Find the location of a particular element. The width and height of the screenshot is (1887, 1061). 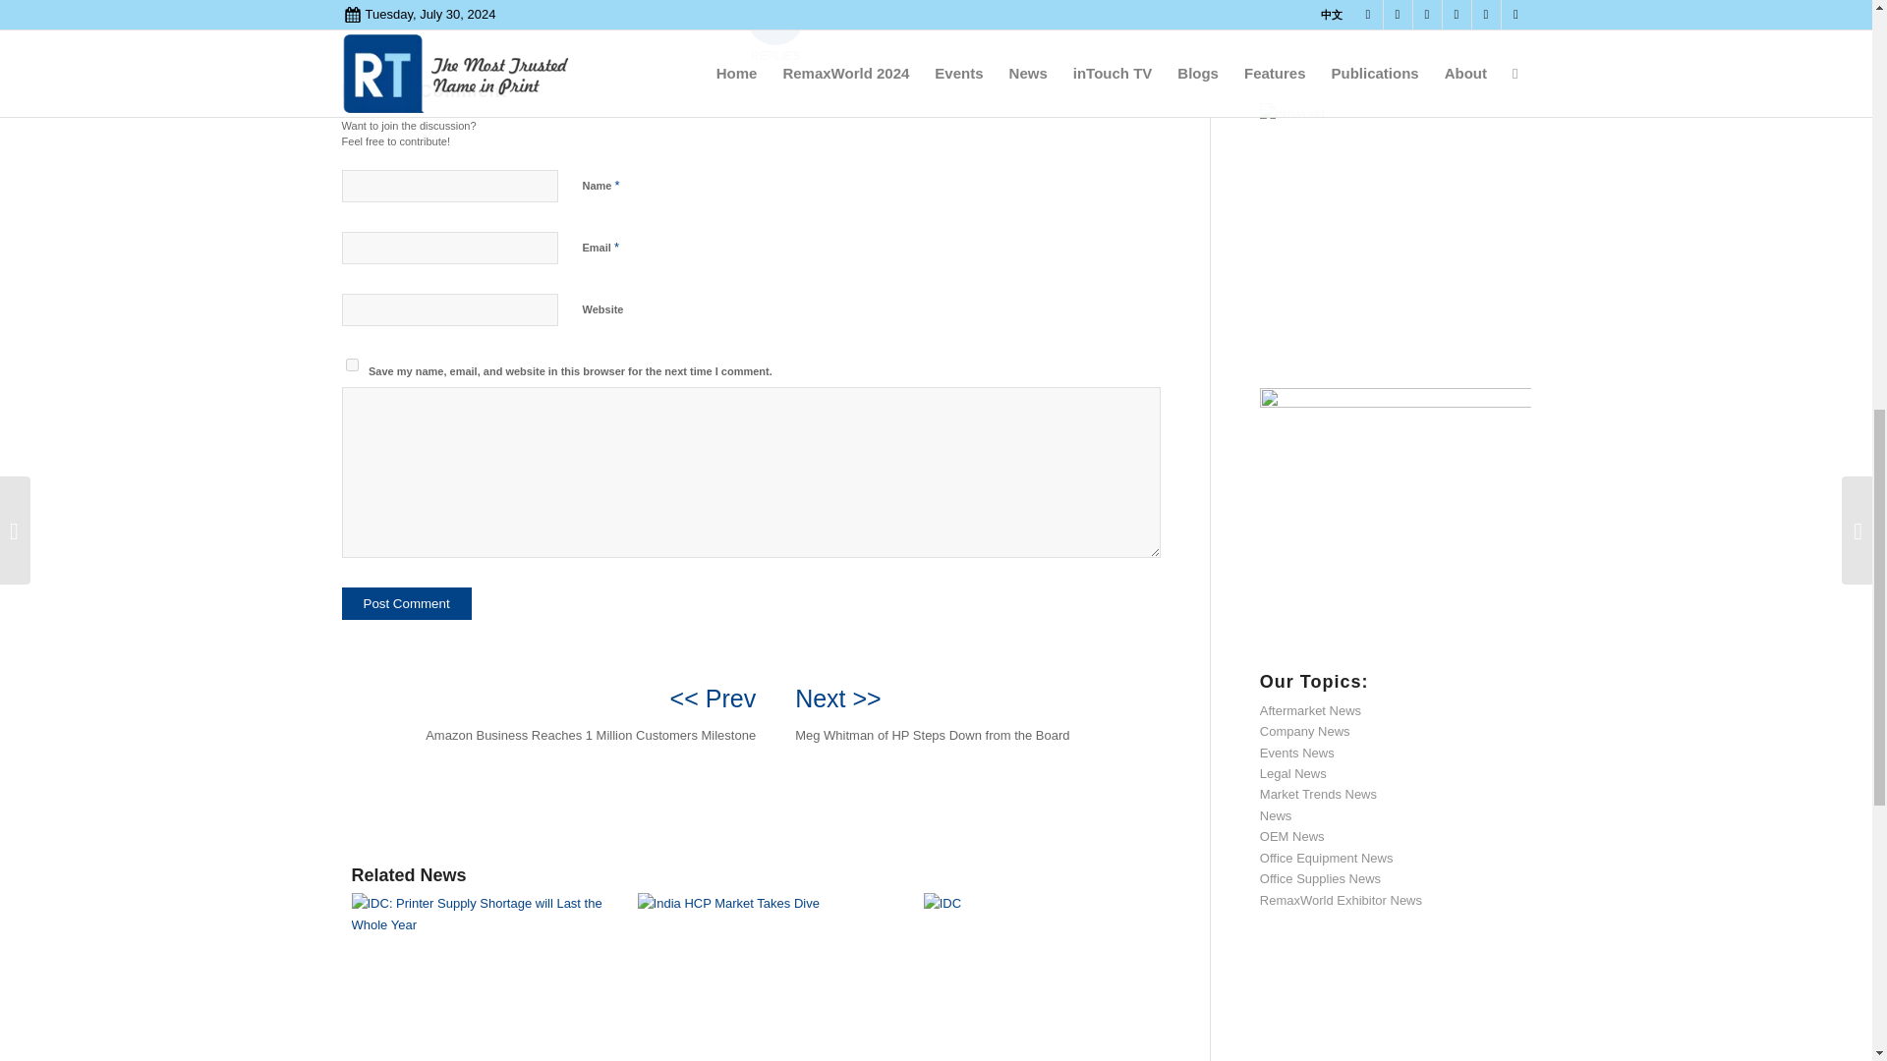

yes is located at coordinates (352, 365).